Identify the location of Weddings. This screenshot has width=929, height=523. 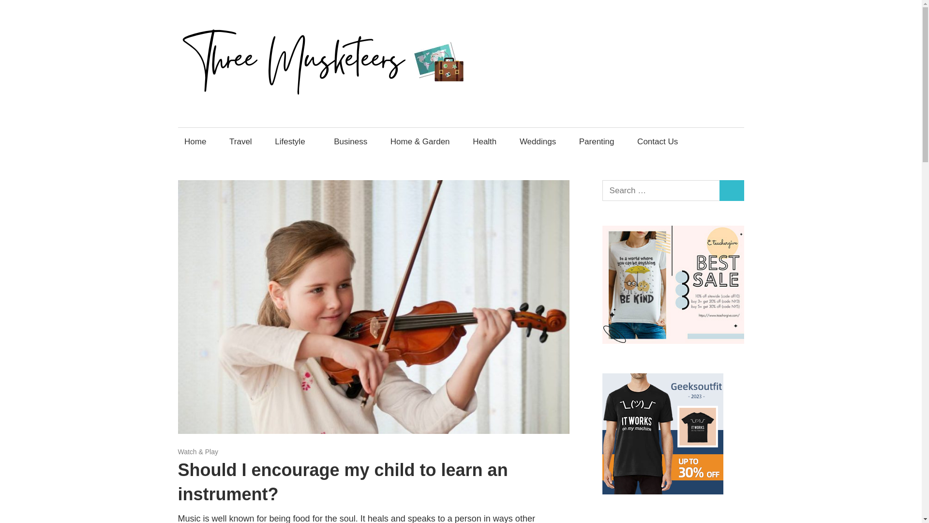
(537, 141).